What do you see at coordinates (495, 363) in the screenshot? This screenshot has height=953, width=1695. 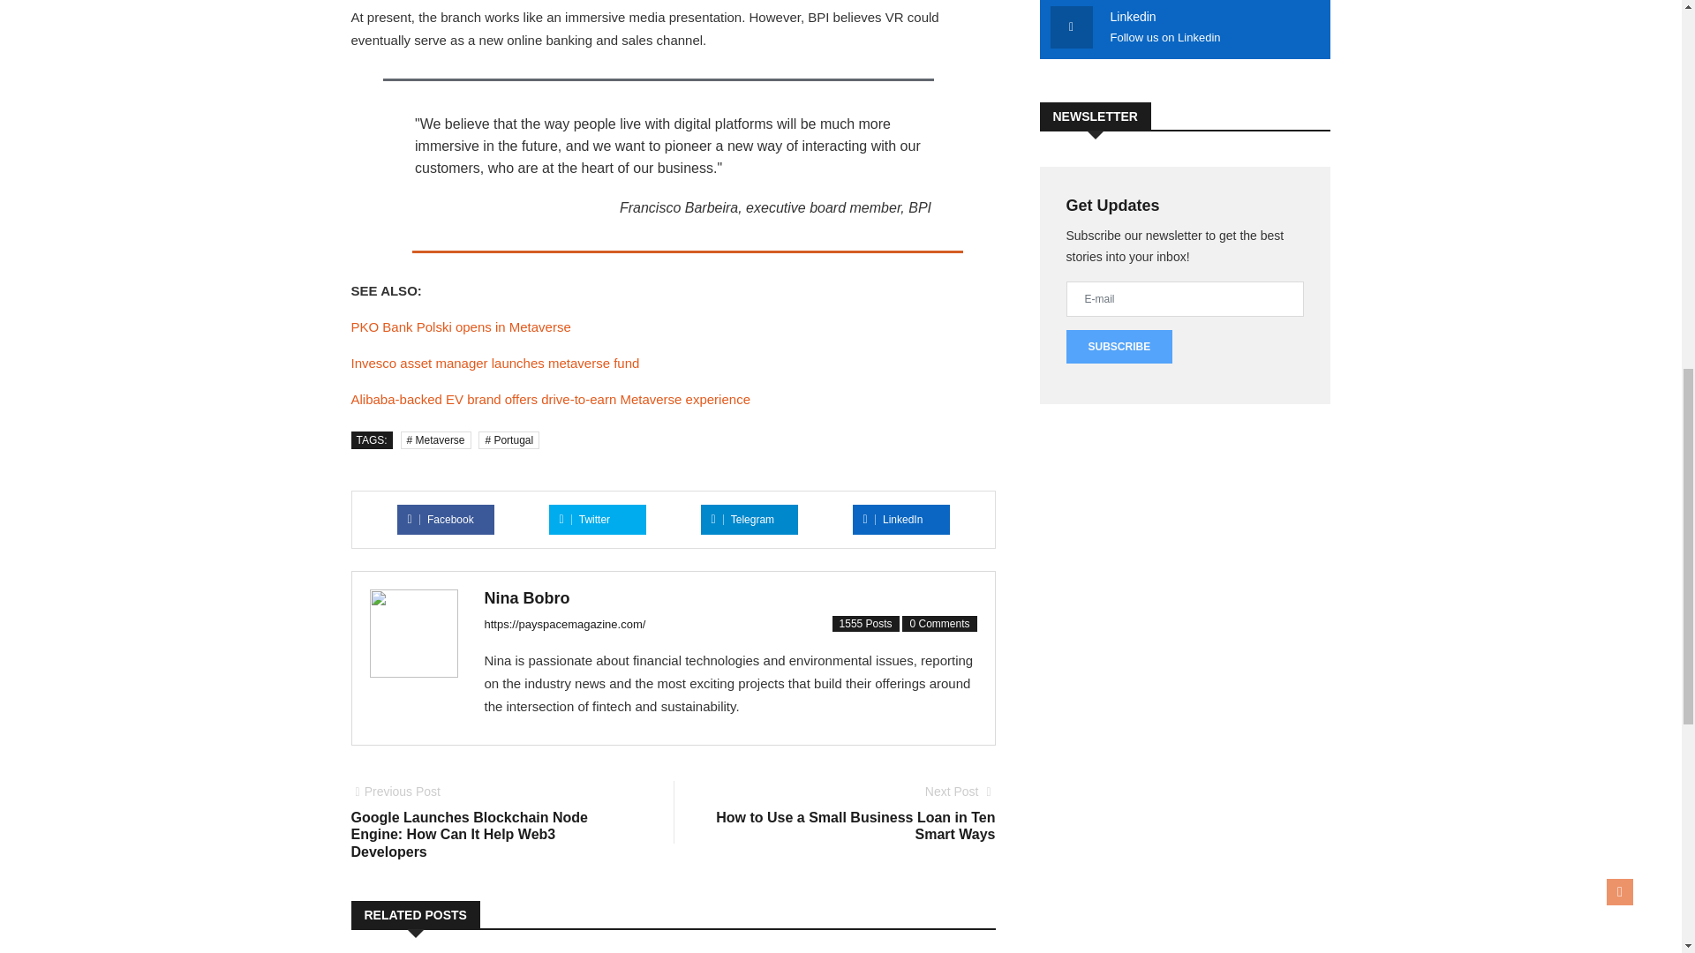 I see `Facebook` at bounding box center [495, 363].